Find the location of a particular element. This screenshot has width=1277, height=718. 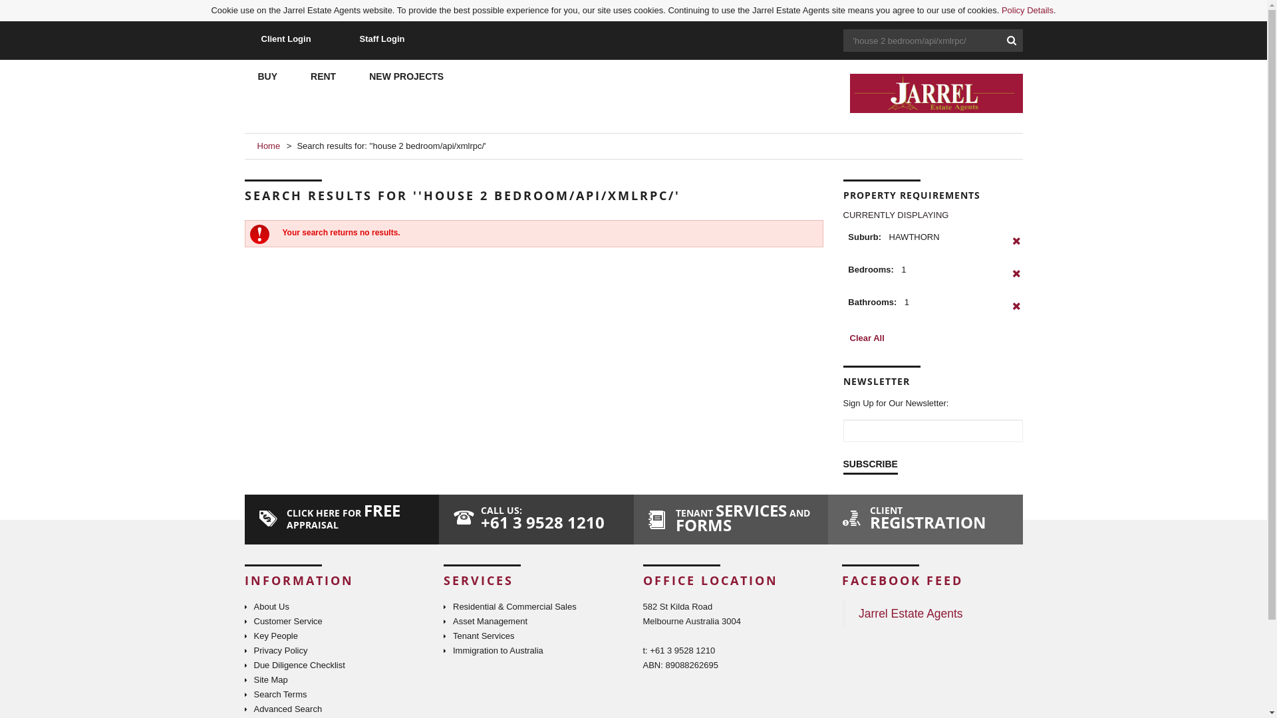

Advanced Search is located at coordinates (283, 709).